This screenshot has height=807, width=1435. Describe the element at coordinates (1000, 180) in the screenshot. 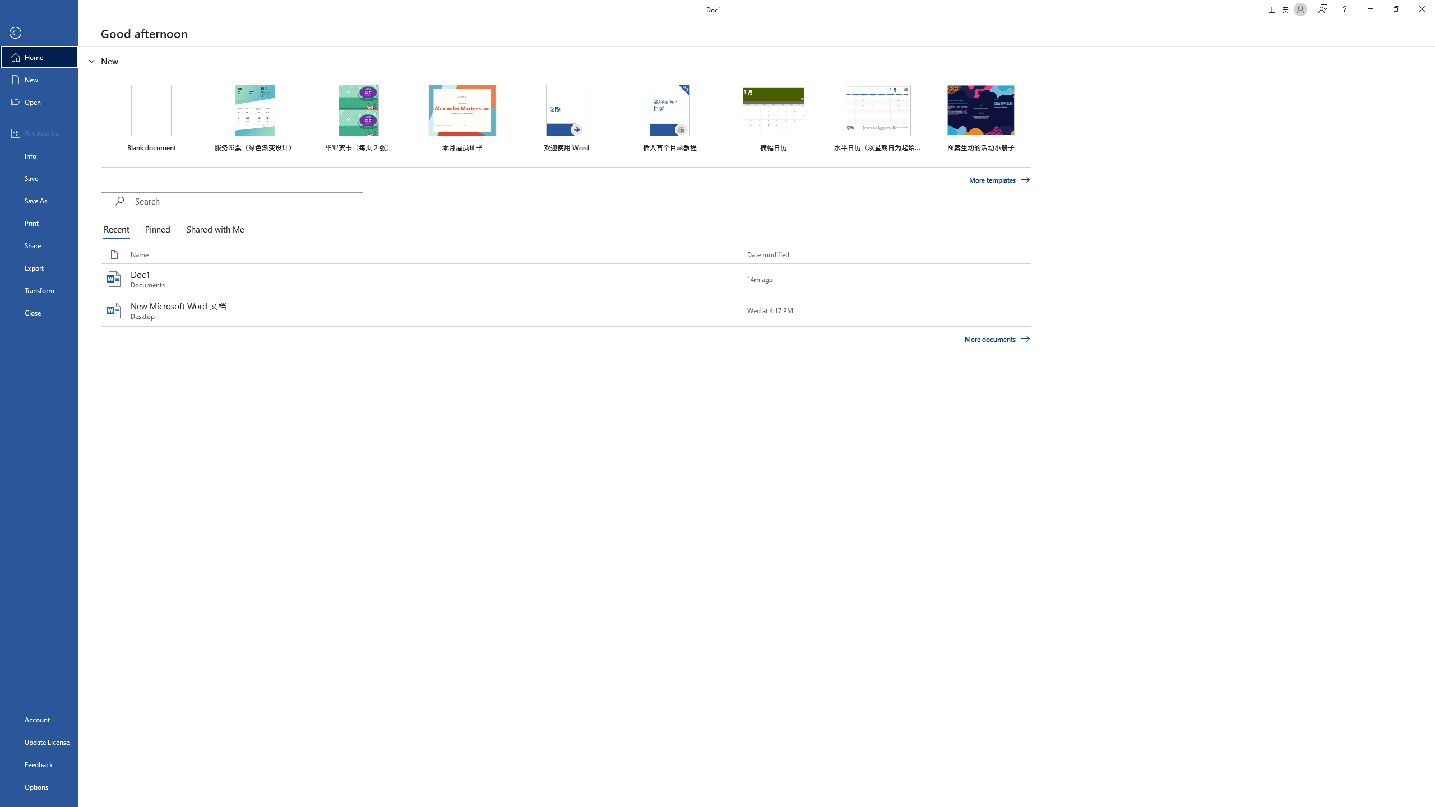

I see `More templates` at that location.